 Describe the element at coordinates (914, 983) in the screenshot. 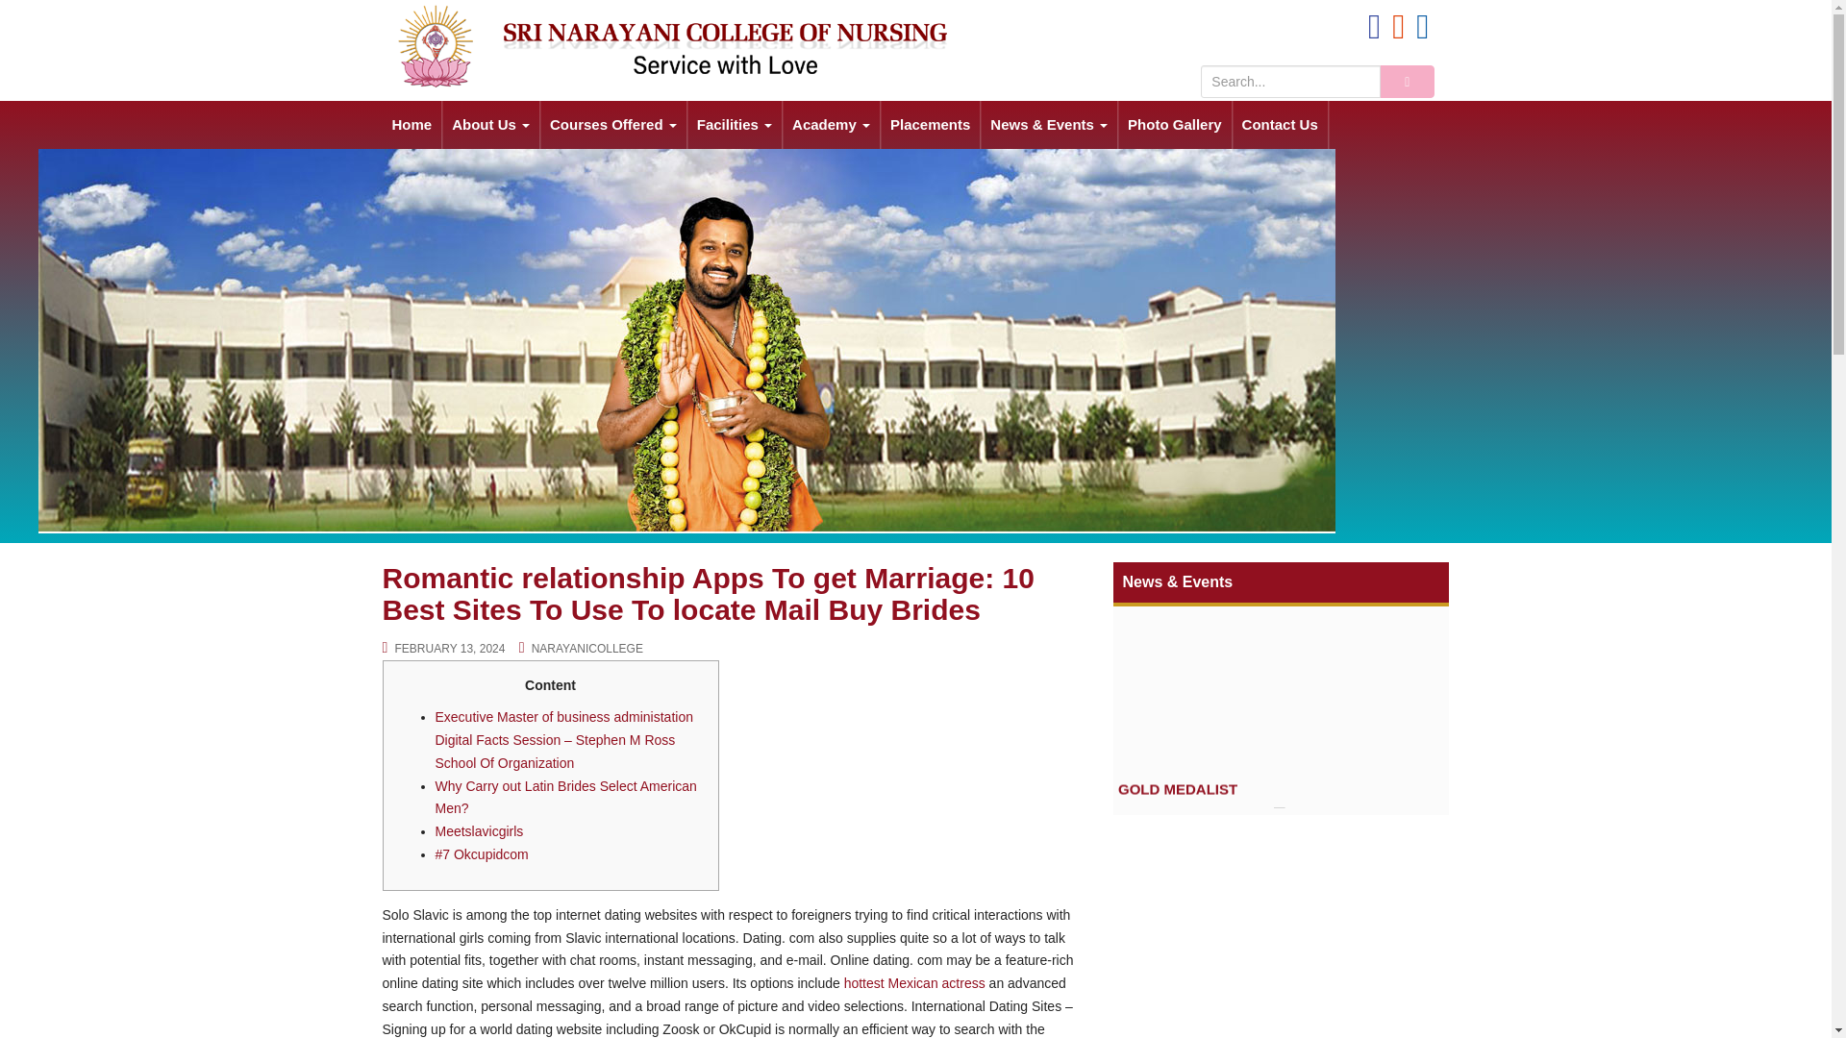

I see `hottest Mexican actress` at that location.